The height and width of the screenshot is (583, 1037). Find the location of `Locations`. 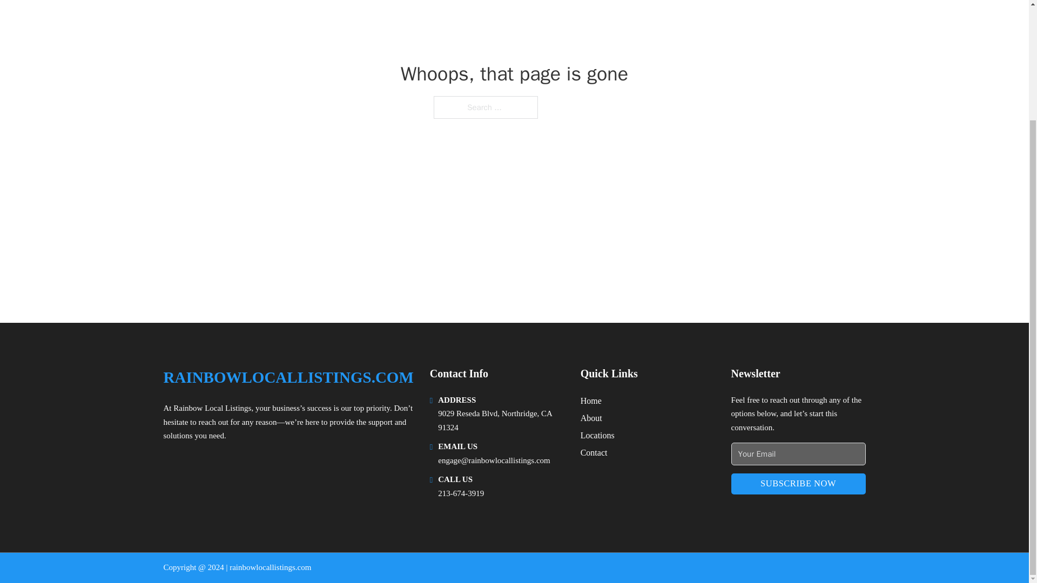

Locations is located at coordinates (597, 435).